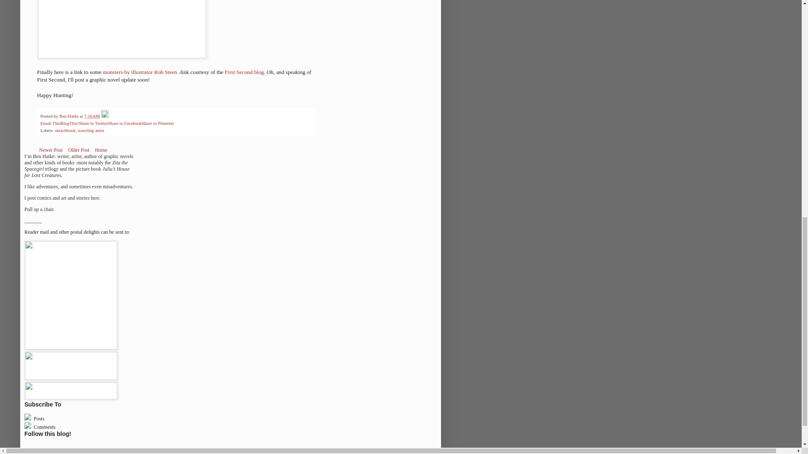 The width and height of the screenshot is (808, 454). What do you see at coordinates (79, 150) in the screenshot?
I see `Older Post` at bounding box center [79, 150].